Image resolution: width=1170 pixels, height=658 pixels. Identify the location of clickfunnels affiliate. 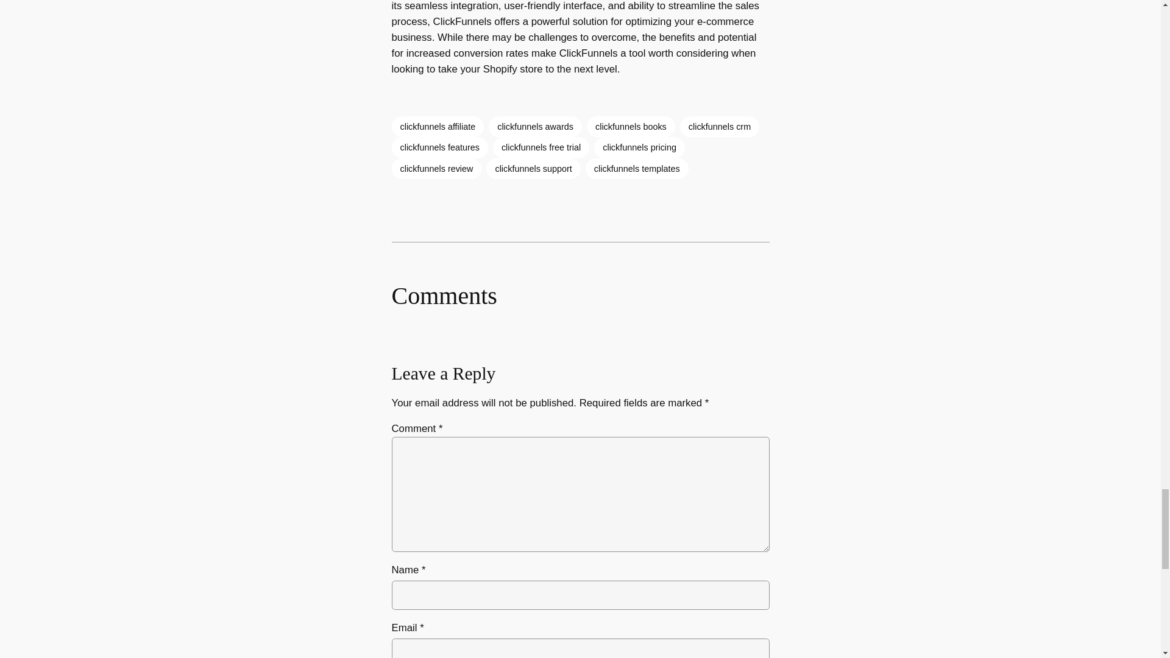
(438, 127).